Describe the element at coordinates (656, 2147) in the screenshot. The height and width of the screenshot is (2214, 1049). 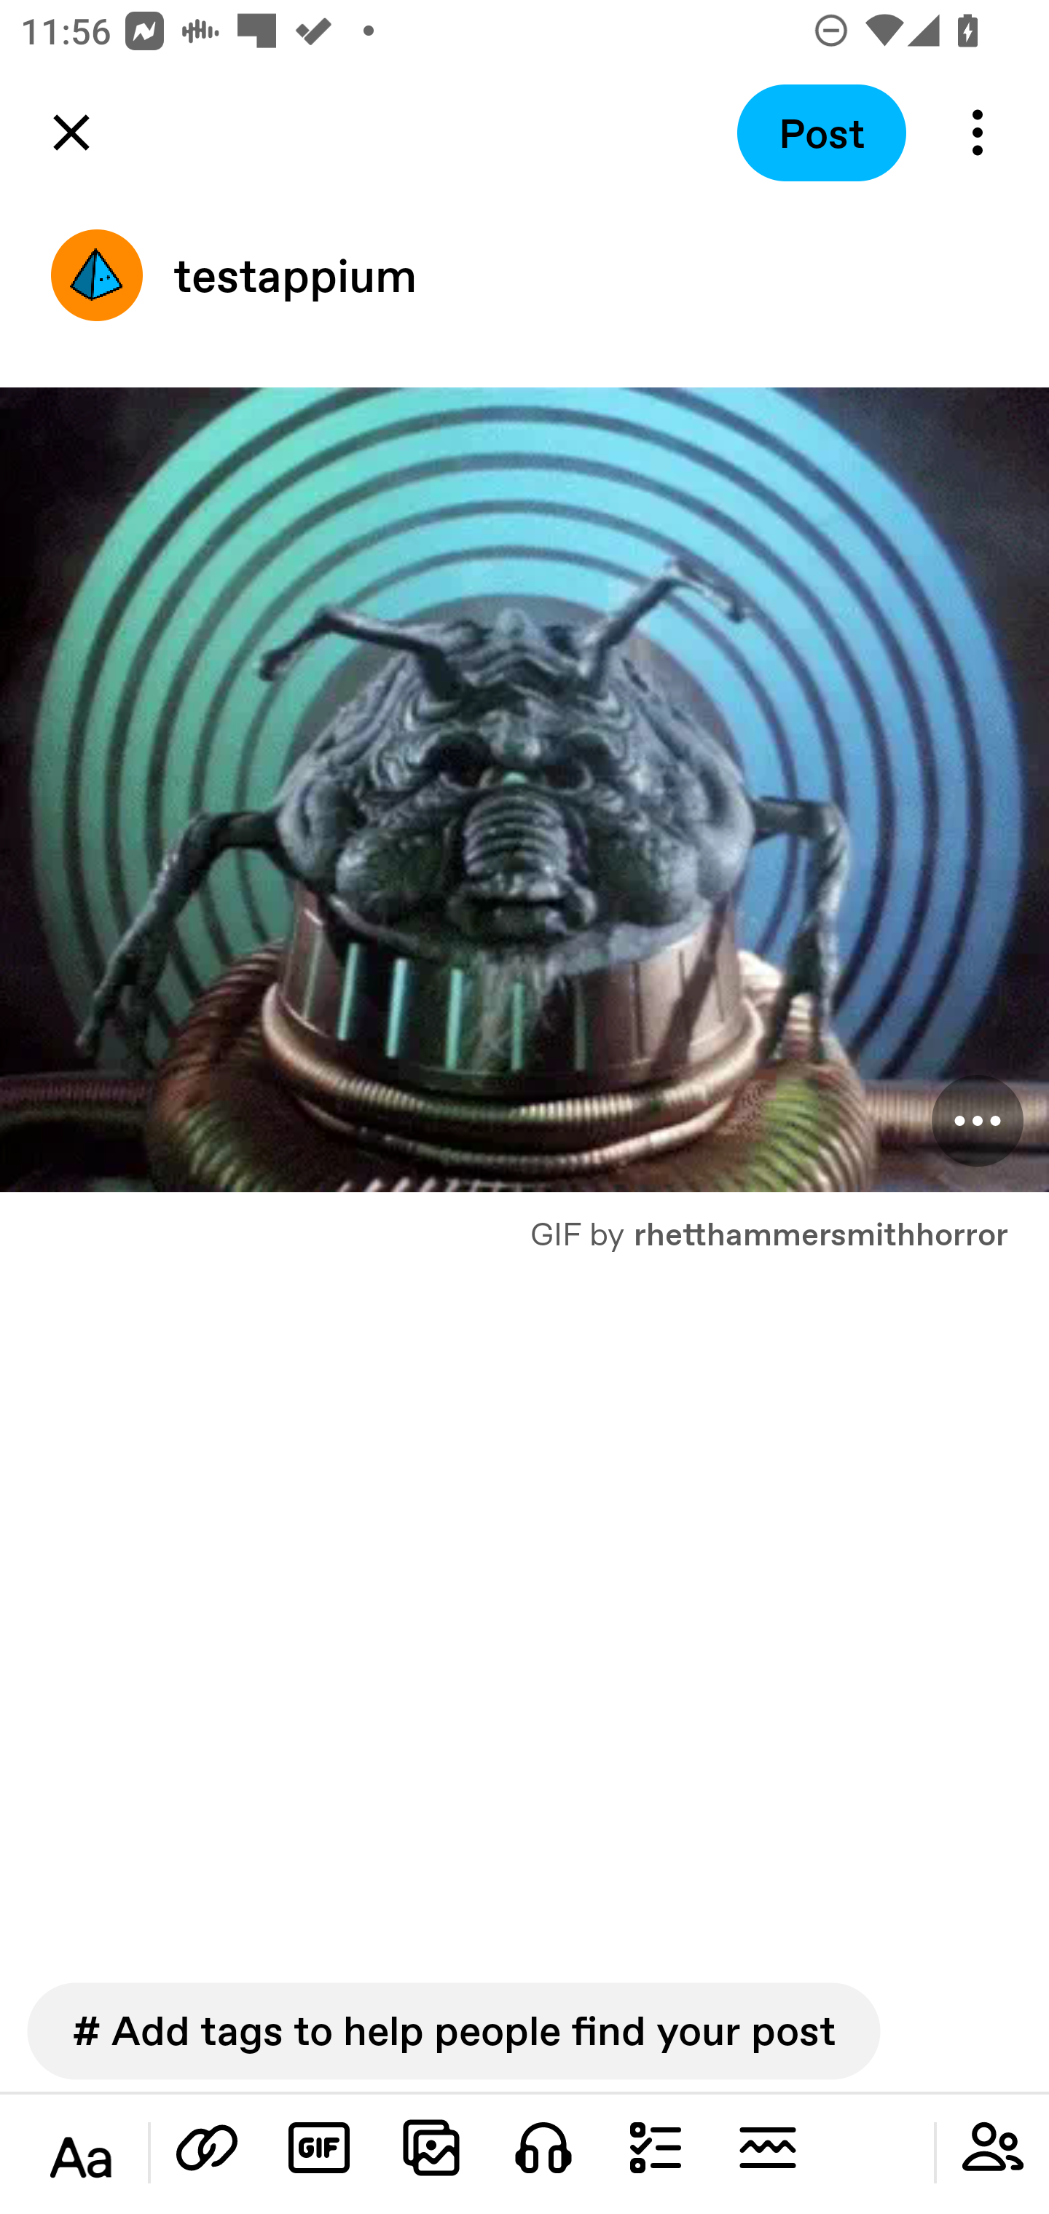
I see `Add Poll to post` at that location.